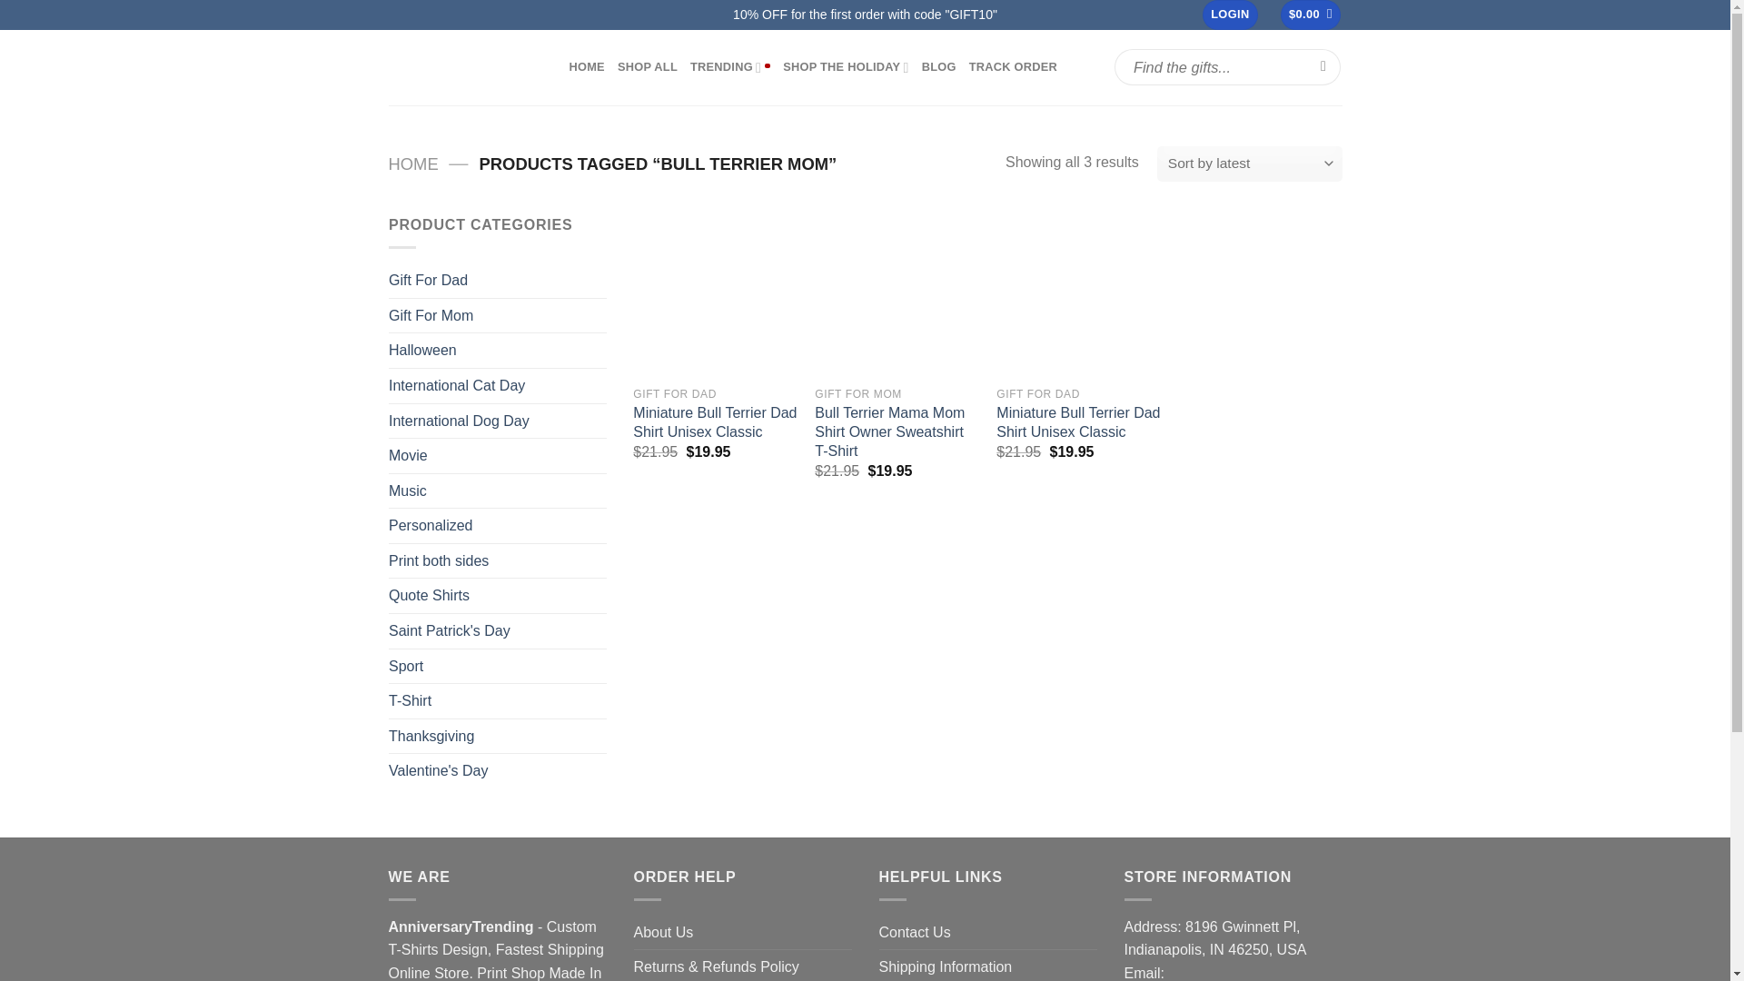  Describe the element at coordinates (1310, 15) in the screenshot. I see `Cart` at that location.